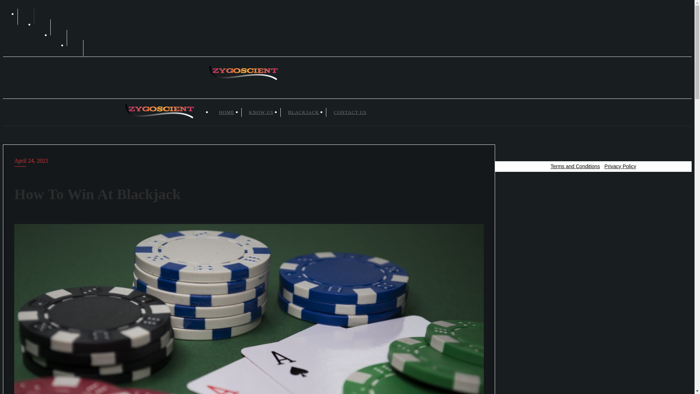 This screenshot has width=700, height=394. Describe the element at coordinates (249, 161) in the screenshot. I see `April 24, 2021` at that location.